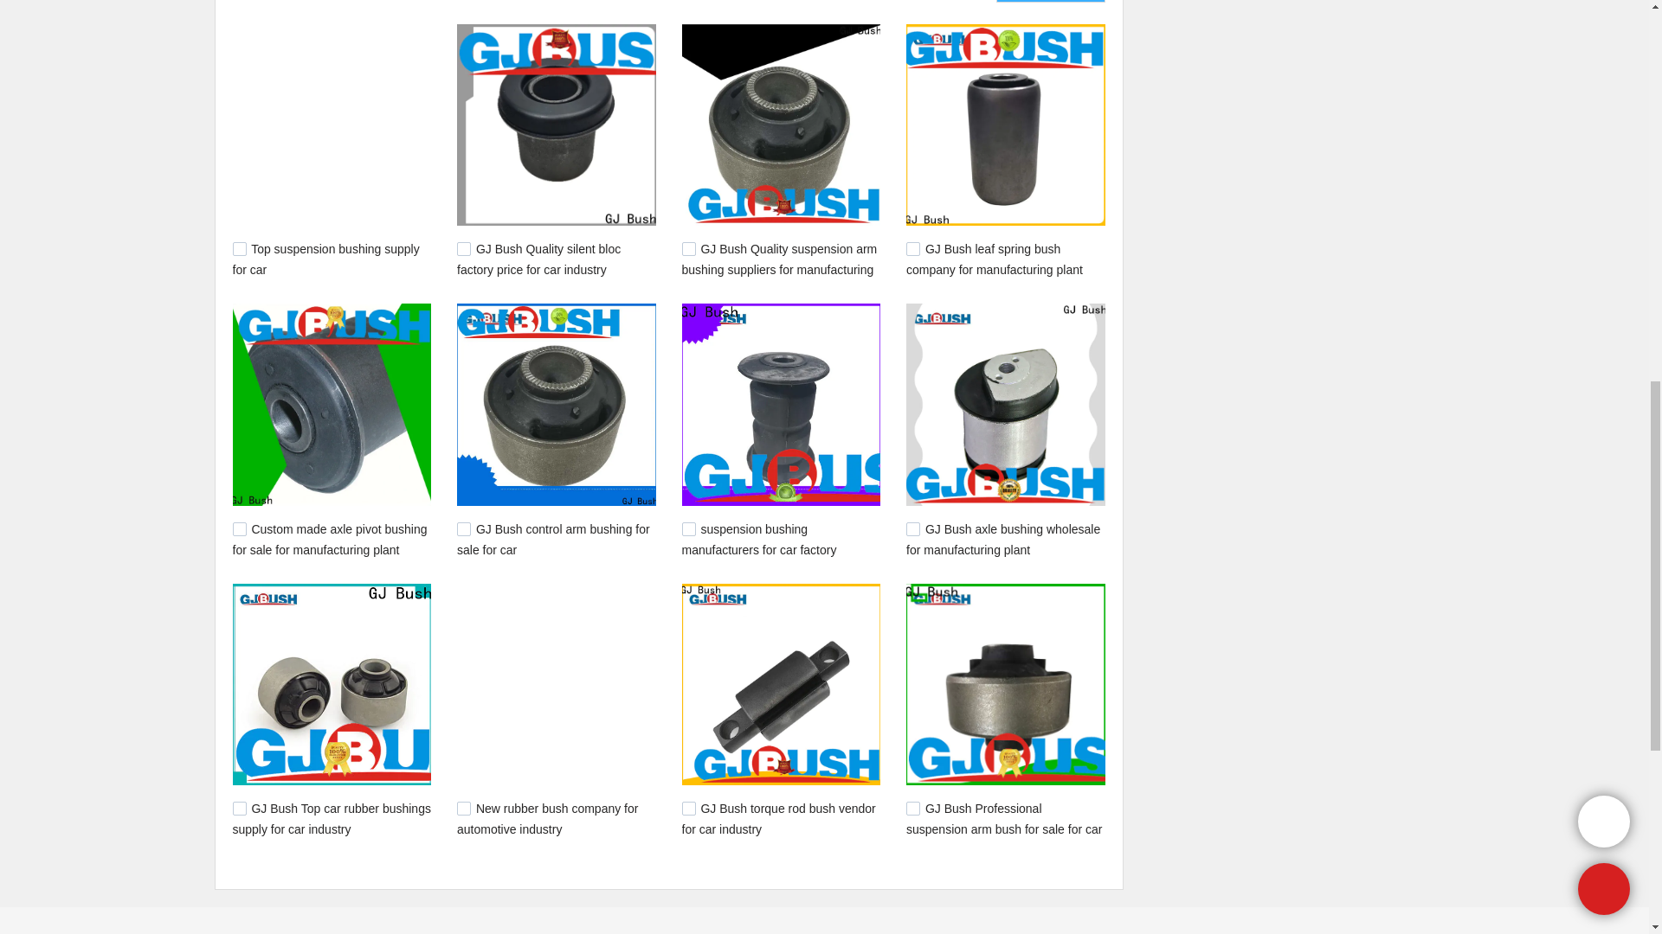 The width and height of the screenshot is (1662, 934). I want to click on 1044, so click(239, 248).